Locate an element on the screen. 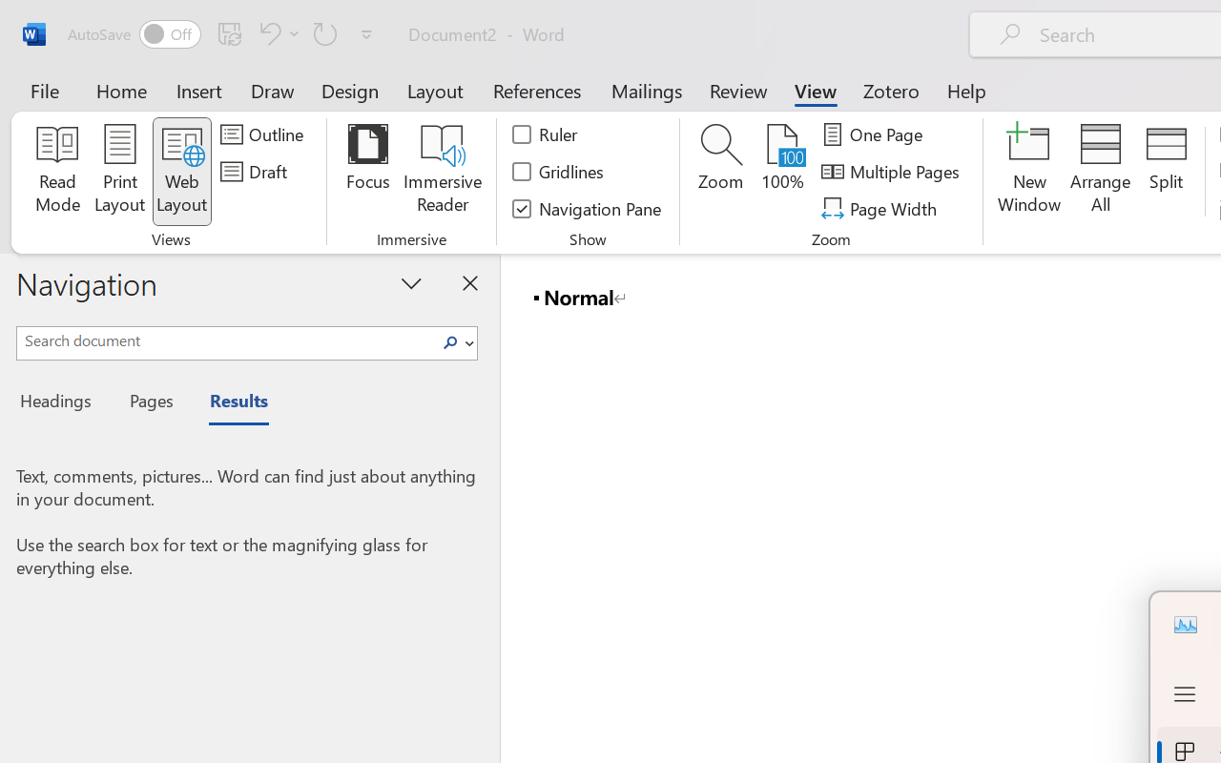  One Page is located at coordinates (876, 134).